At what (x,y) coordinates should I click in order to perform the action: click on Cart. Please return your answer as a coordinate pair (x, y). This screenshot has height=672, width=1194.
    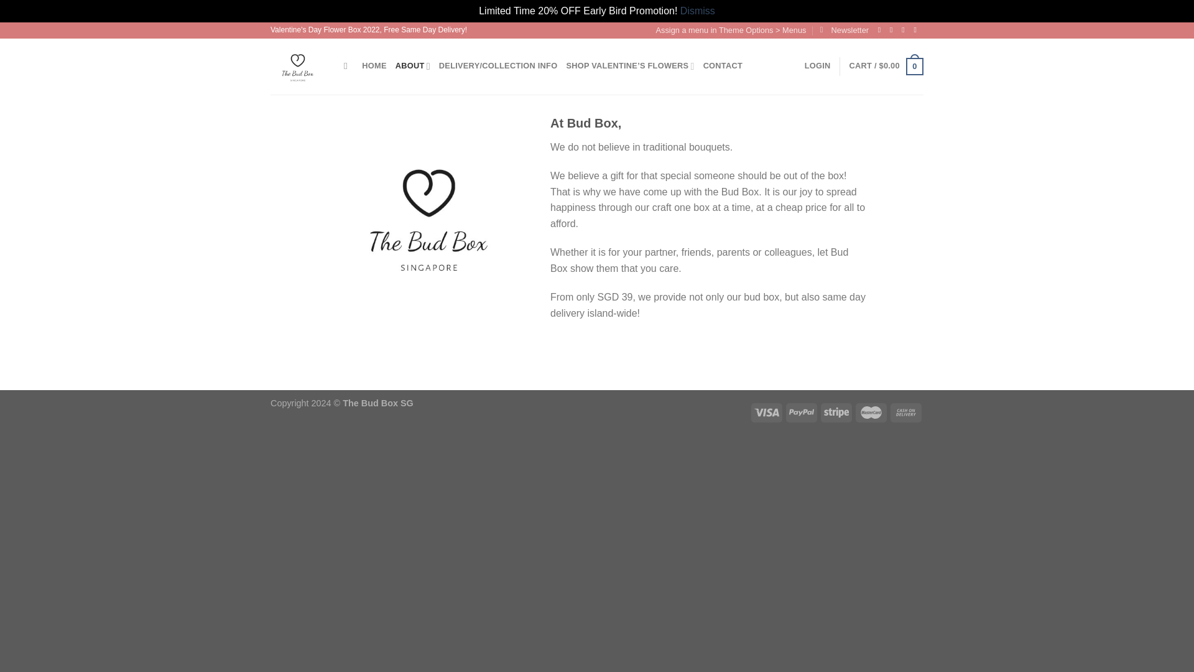
    Looking at the image, I should click on (886, 66).